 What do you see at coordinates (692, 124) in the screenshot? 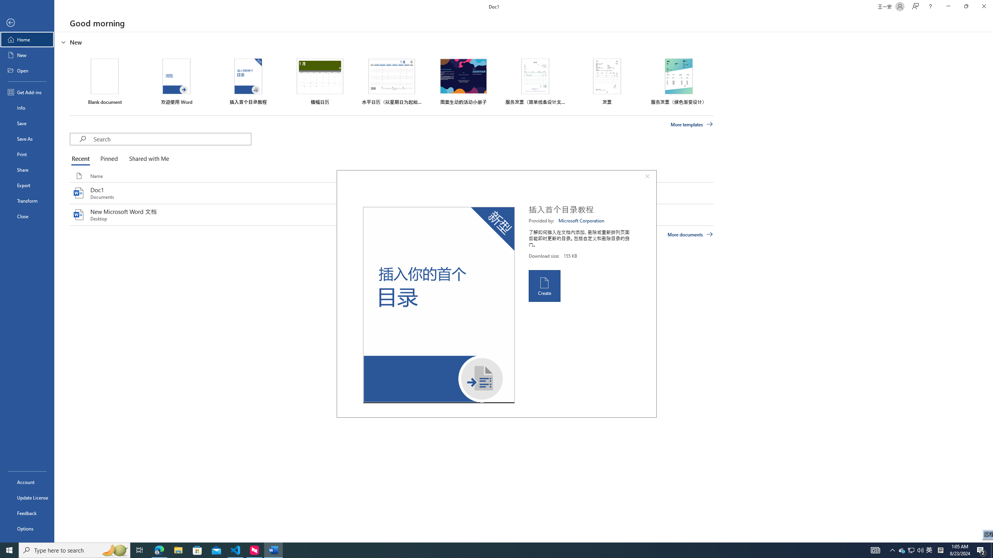
I see `More templates` at bounding box center [692, 124].